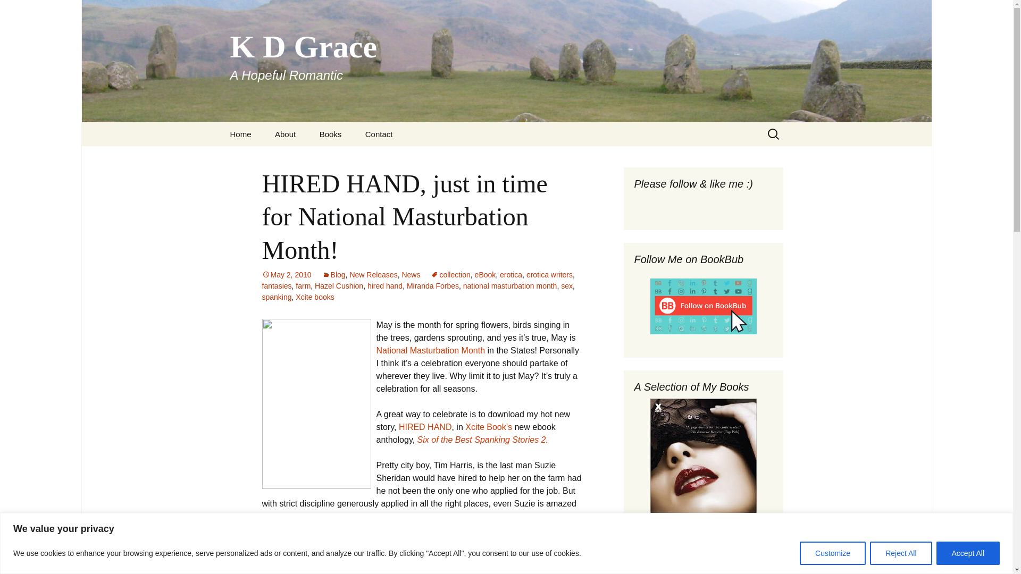 This screenshot has width=1021, height=574. Describe the element at coordinates (966, 552) in the screenshot. I see `Close and accept` at that location.